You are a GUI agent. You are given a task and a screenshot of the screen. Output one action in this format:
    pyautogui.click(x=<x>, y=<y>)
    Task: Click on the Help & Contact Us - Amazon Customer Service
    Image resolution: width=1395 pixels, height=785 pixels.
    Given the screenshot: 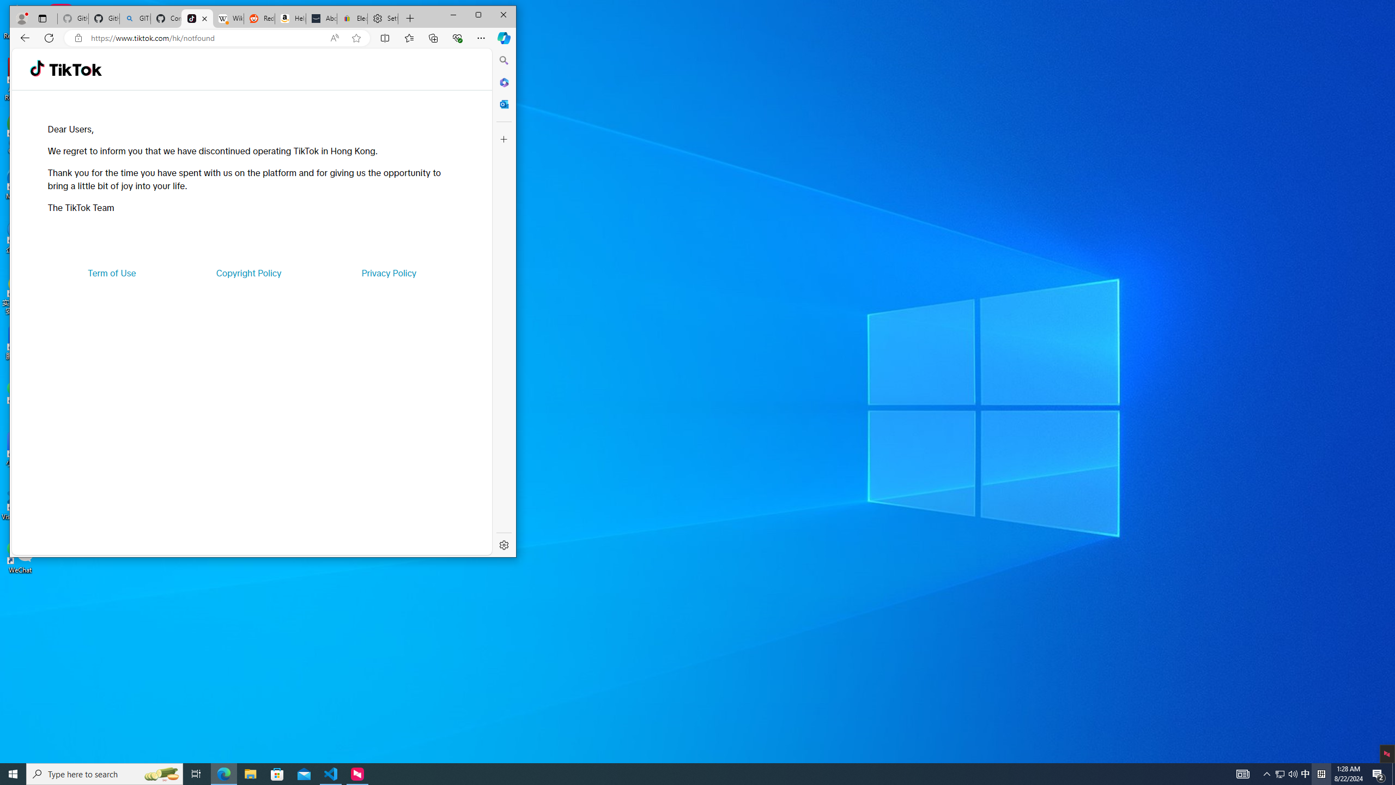 What is the action you would take?
    pyautogui.click(x=290, y=19)
    